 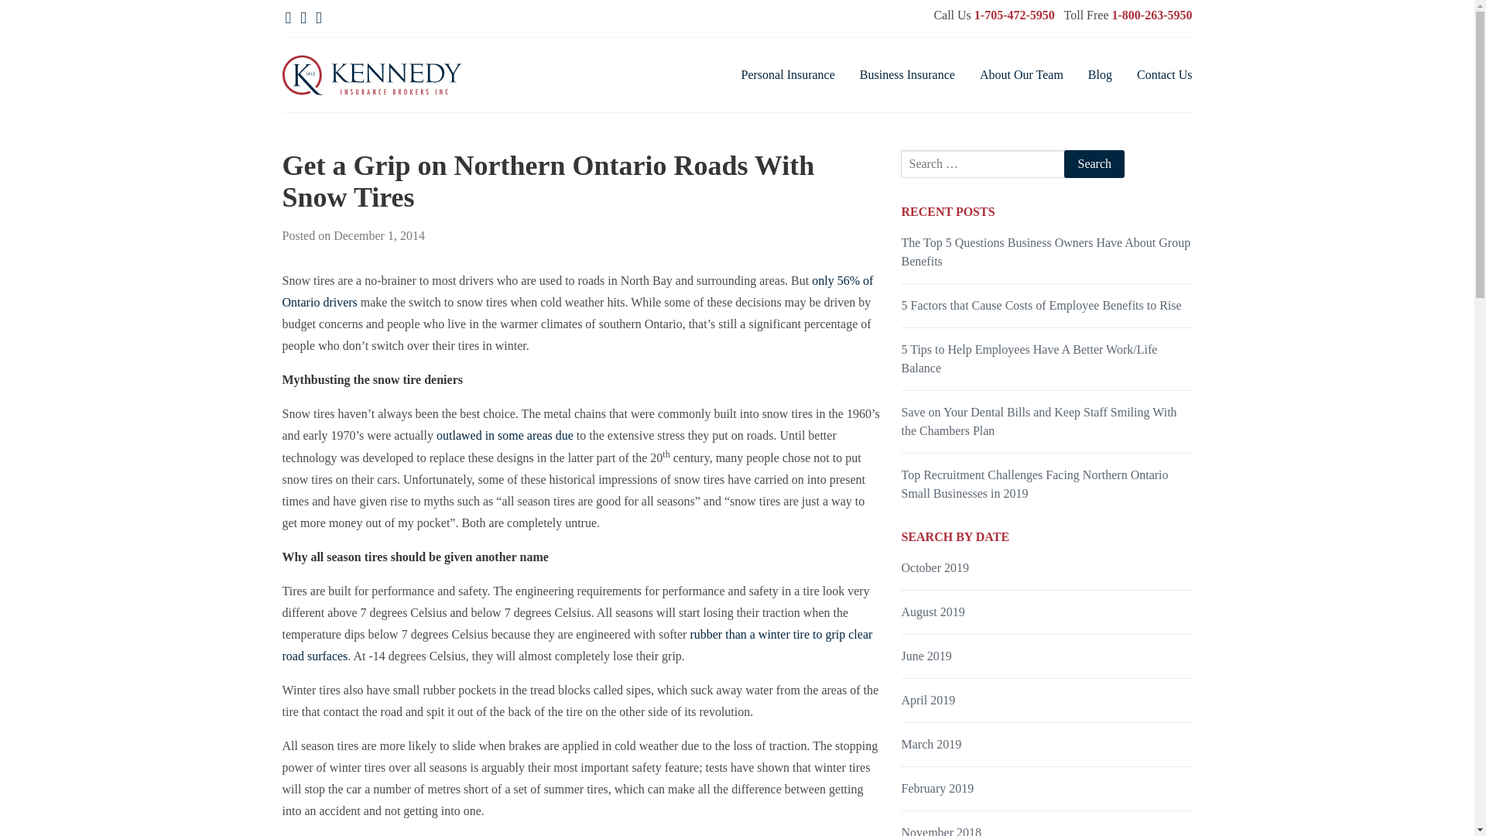 What do you see at coordinates (505, 435) in the screenshot?
I see `outlawed in some areas due` at bounding box center [505, 435].